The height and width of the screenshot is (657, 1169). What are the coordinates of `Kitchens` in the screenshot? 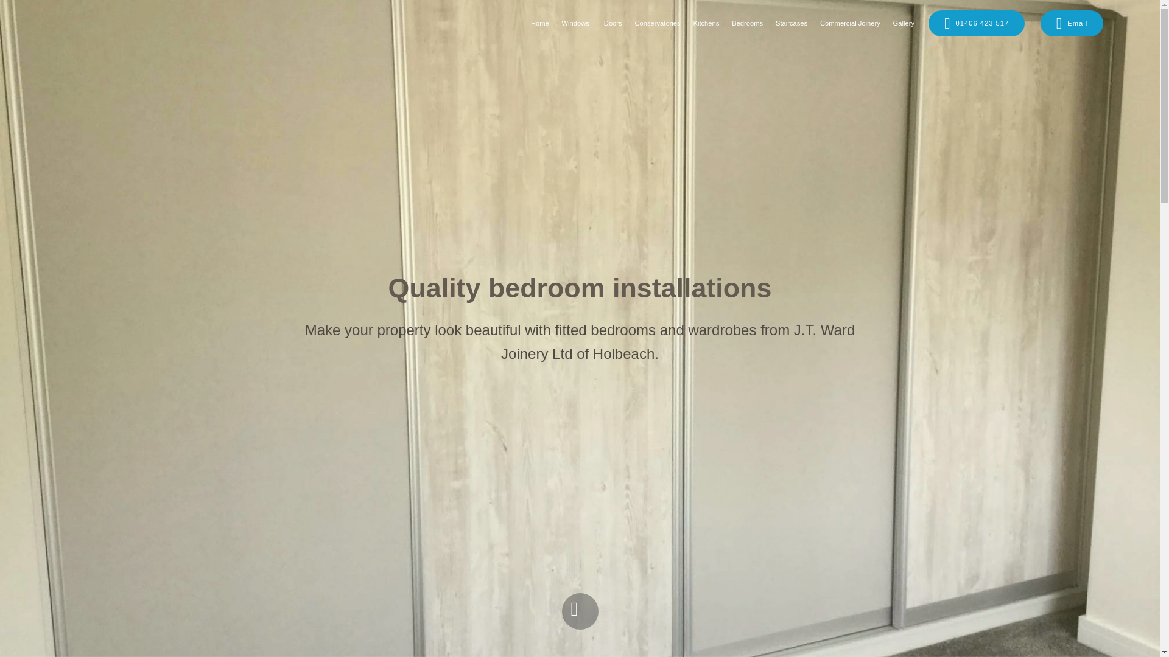 It's located at (706, 23).